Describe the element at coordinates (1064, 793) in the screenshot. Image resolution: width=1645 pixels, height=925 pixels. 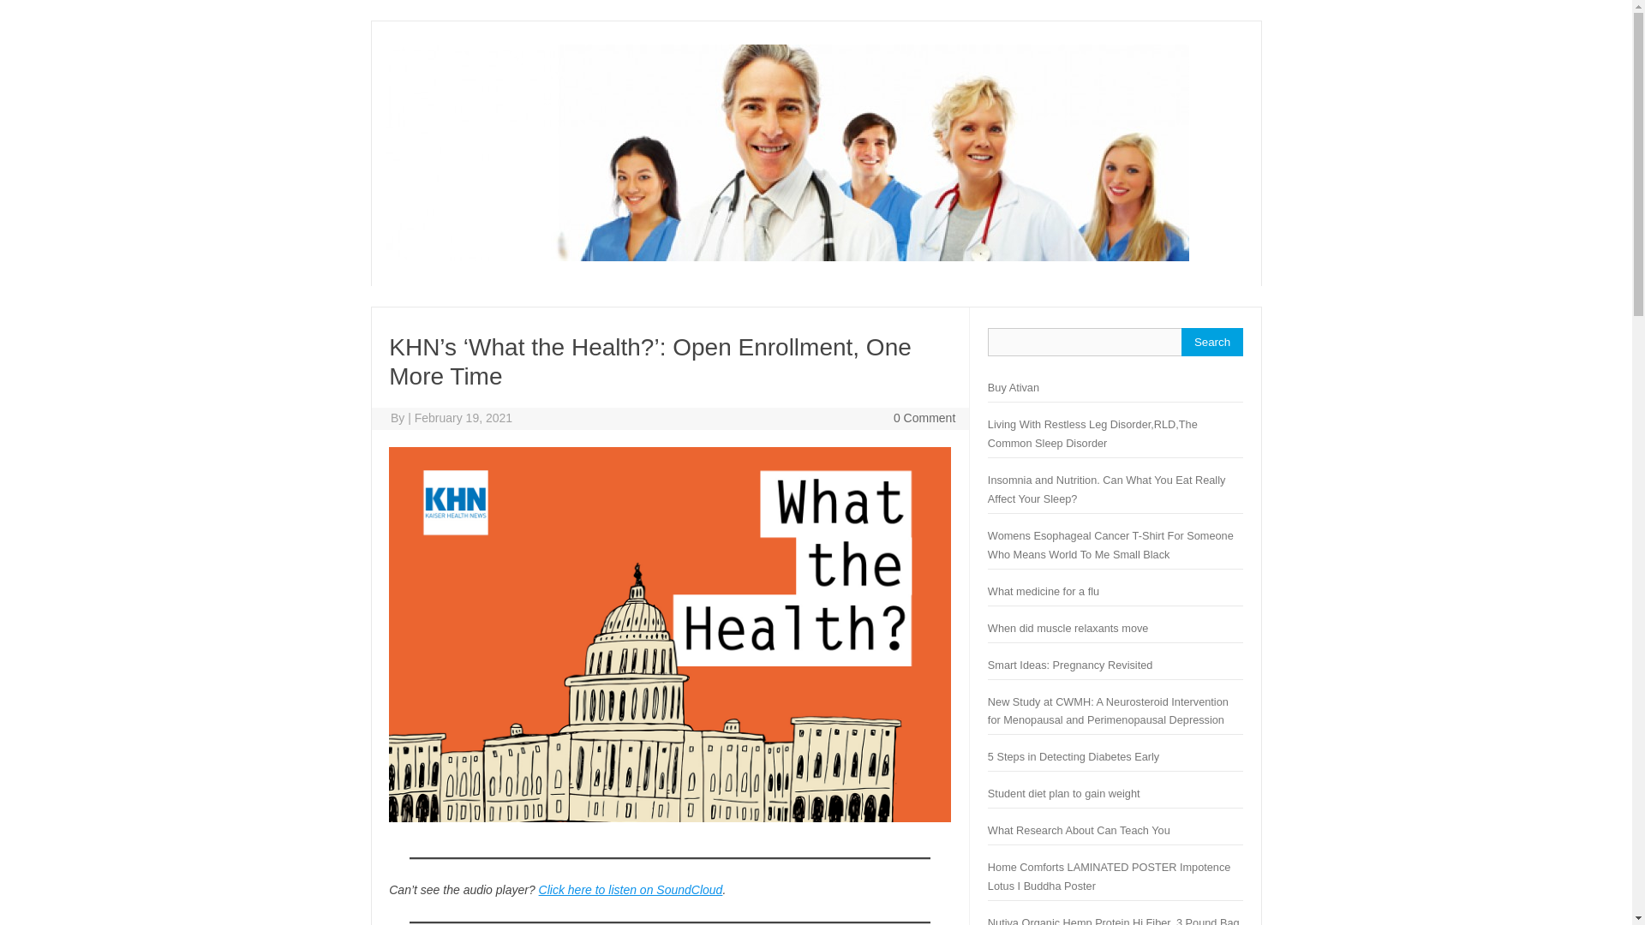
I see `Student diet plan to gain weight` at that location.